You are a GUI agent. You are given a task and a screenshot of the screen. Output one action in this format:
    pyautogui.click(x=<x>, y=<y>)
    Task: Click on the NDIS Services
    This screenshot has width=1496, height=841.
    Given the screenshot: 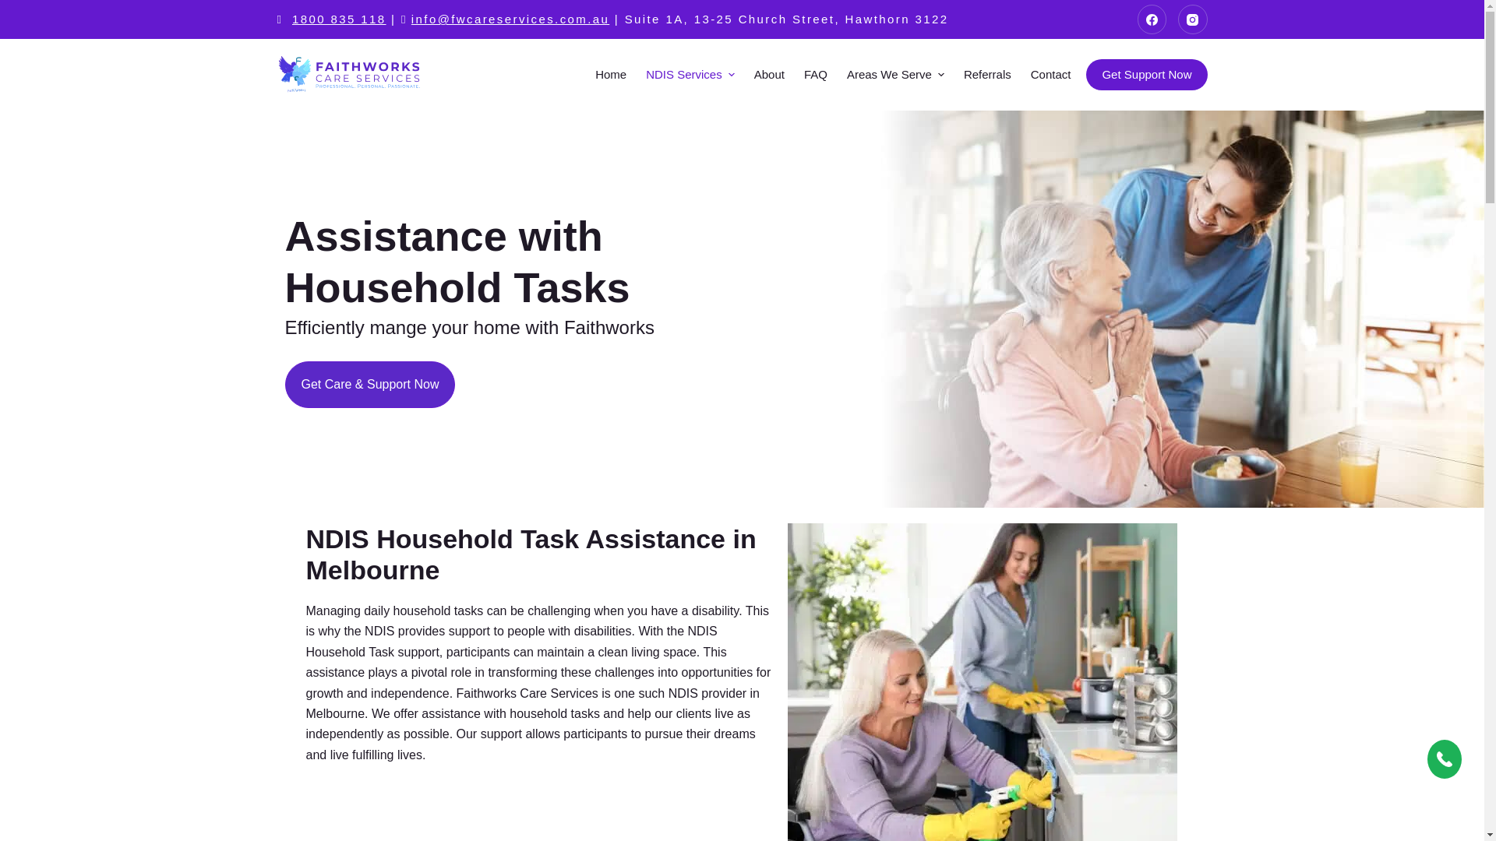 What is the action you would take?
    pyautogui.click(x=690, y=74)
    